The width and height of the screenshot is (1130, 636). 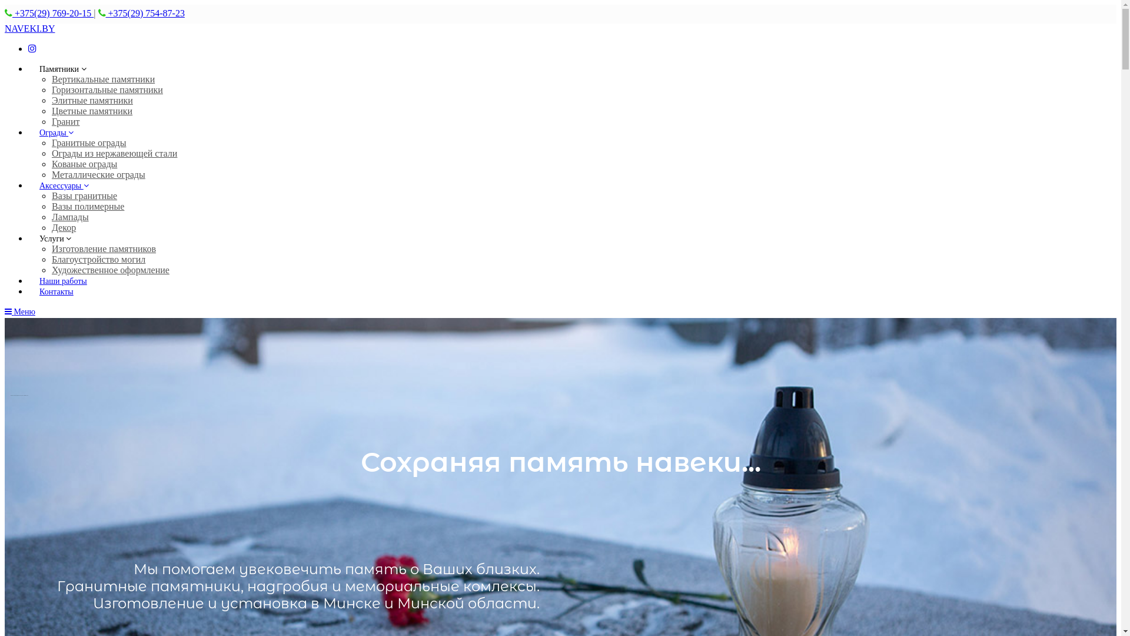 What do you see at coordinates (29, 28) in the screenshot?
I see `NAVEKI.BY` at bounding box center [29, 28].